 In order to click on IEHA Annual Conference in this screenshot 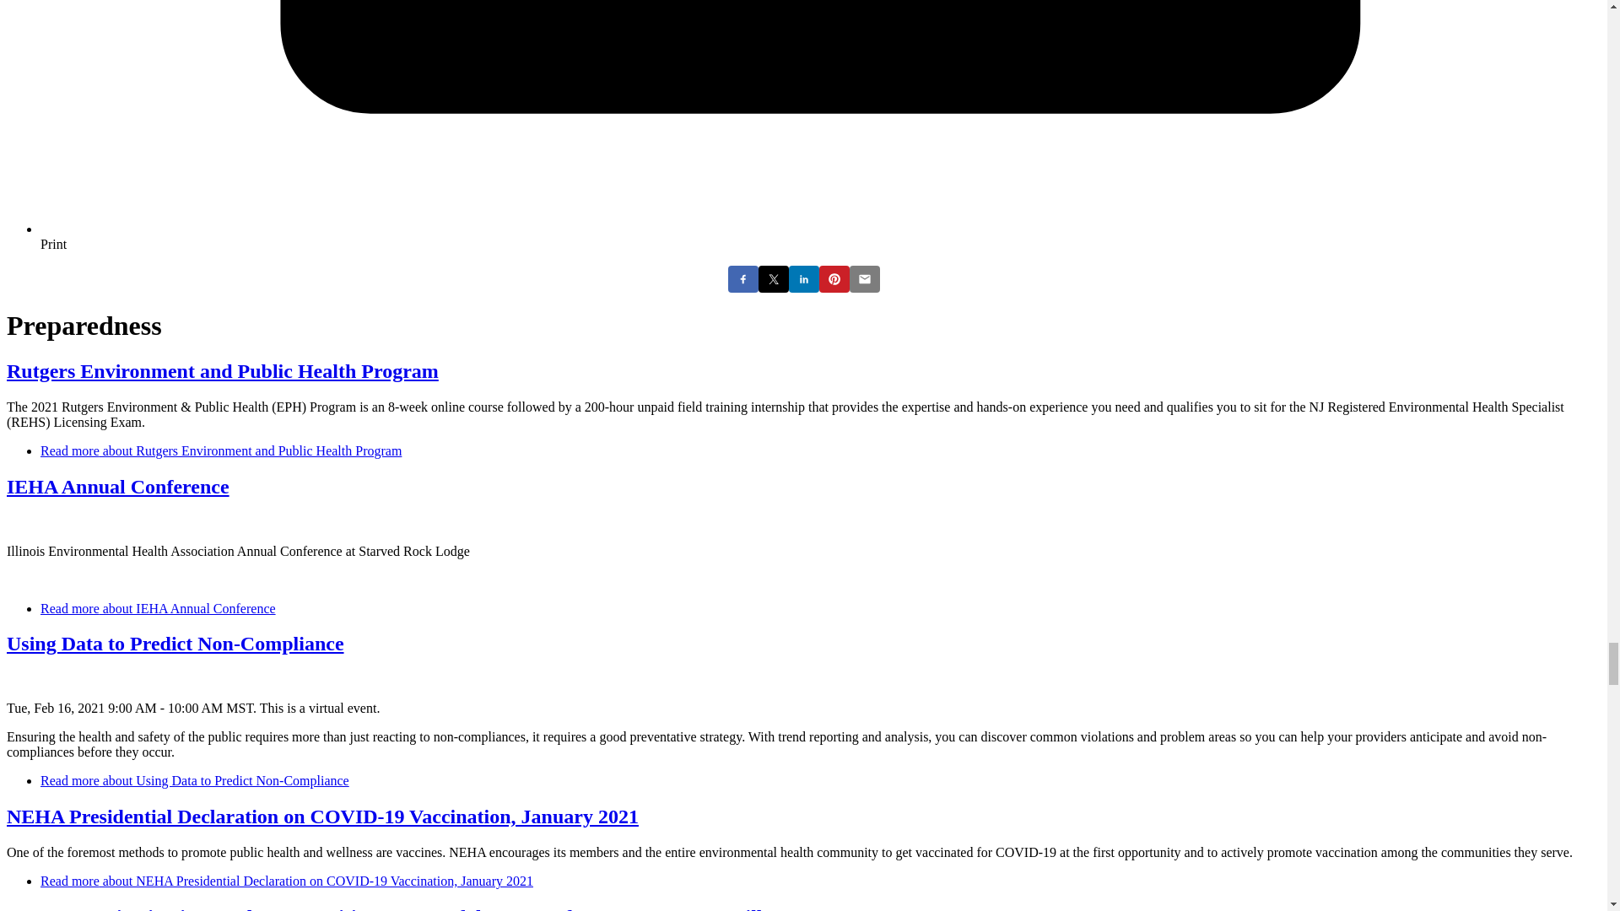, I will do `click(158, 608)`.